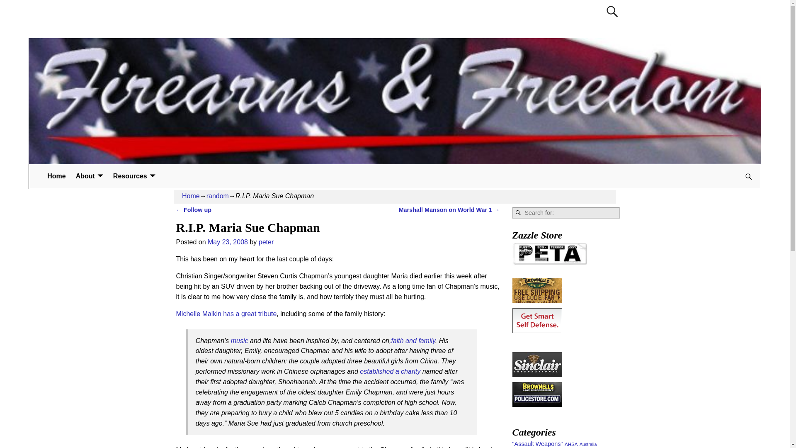 This screenshot has width=796, height=448. I want to click on Resources, so click(134, 176).